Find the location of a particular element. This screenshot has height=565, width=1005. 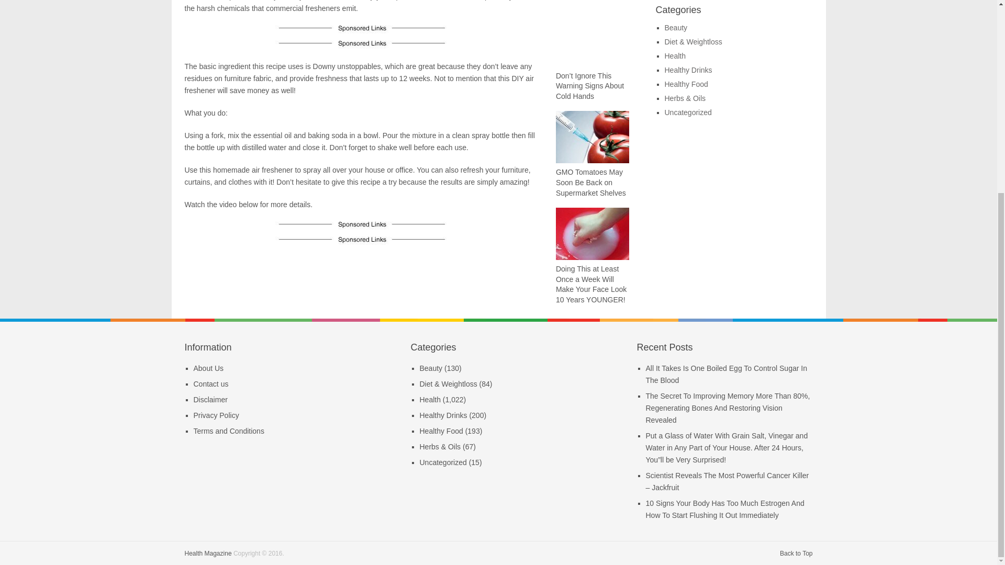

Terms and Conditions is located at coordinates (229, 431).